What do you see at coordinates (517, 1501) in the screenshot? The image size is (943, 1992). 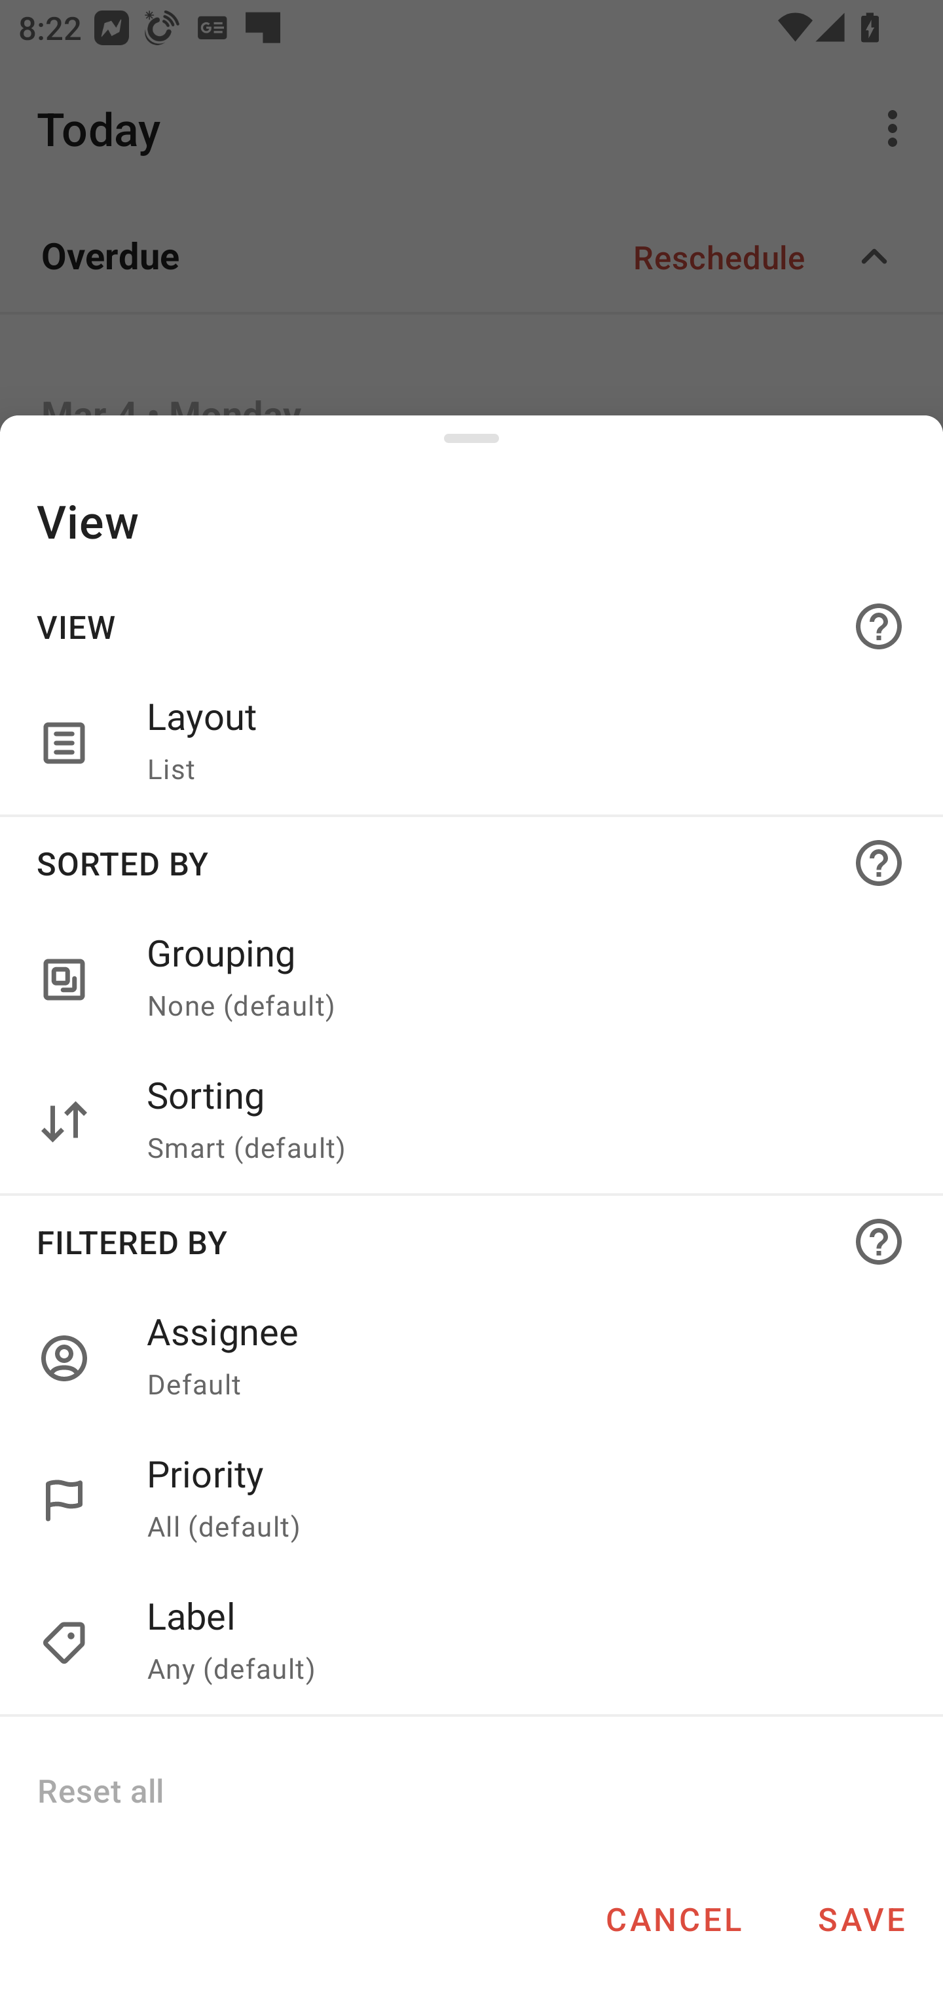 I see `Priority All (default)` at bounding box center [517, 1501].